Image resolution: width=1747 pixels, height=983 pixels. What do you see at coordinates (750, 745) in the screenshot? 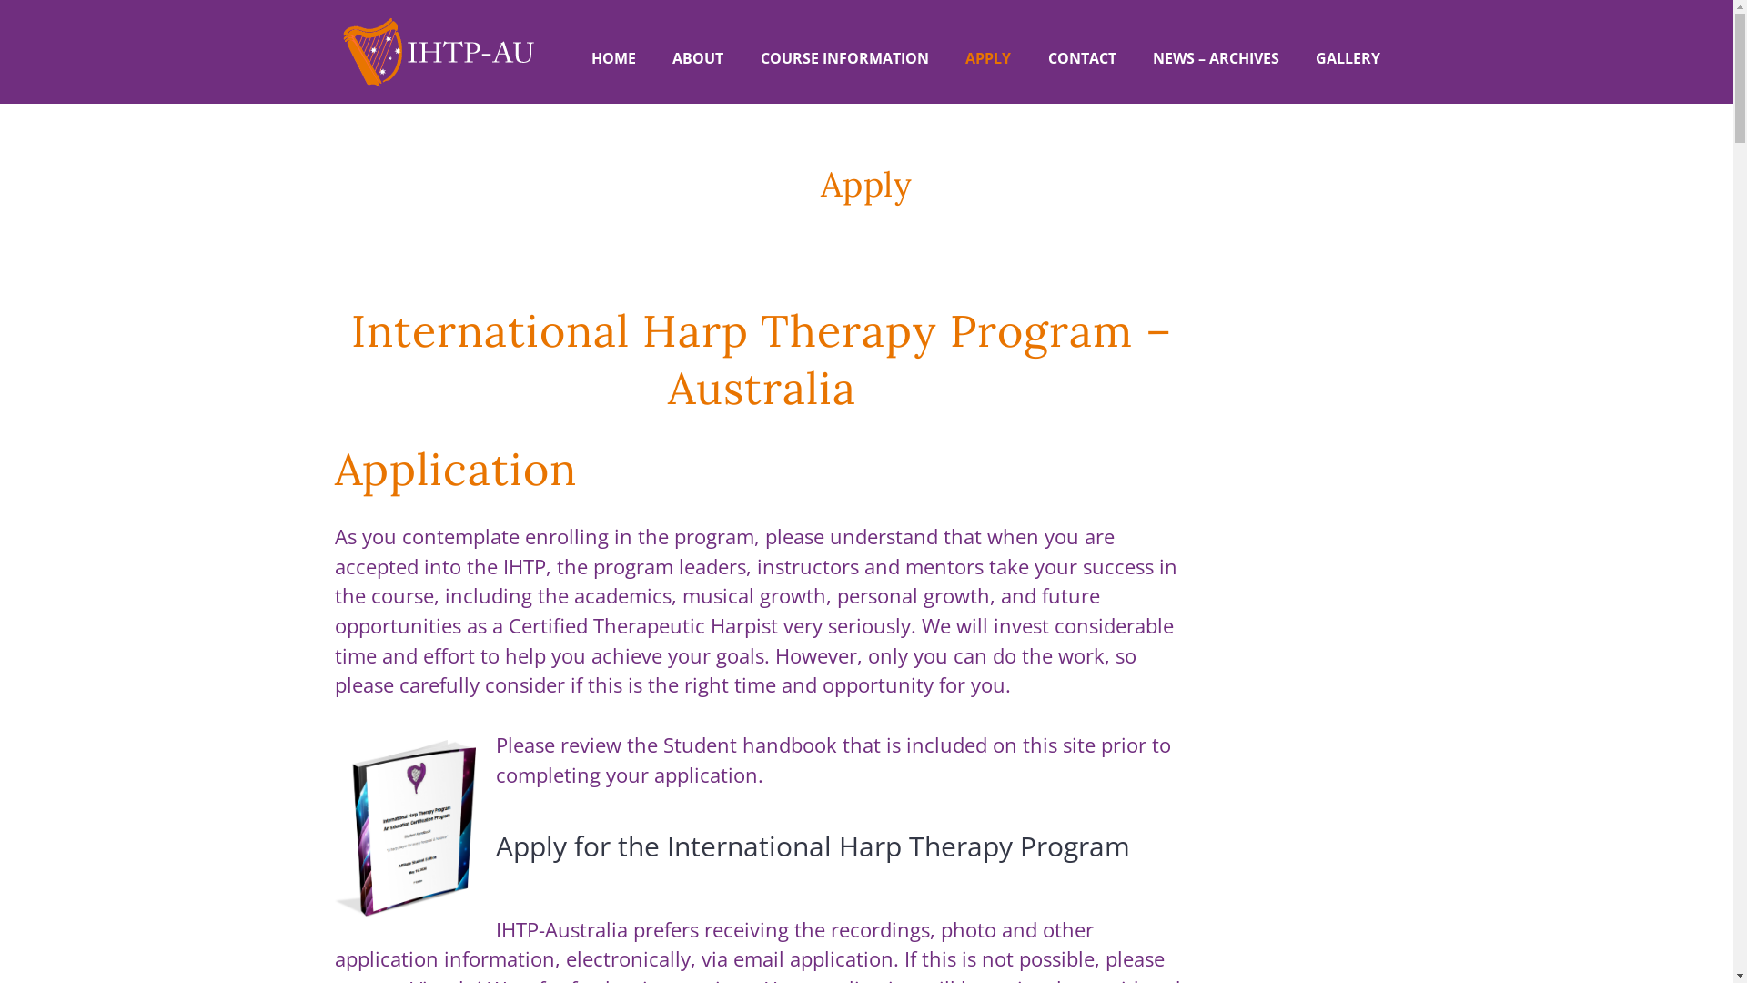
I see `Student handbook` at bounding box center [750, 745].